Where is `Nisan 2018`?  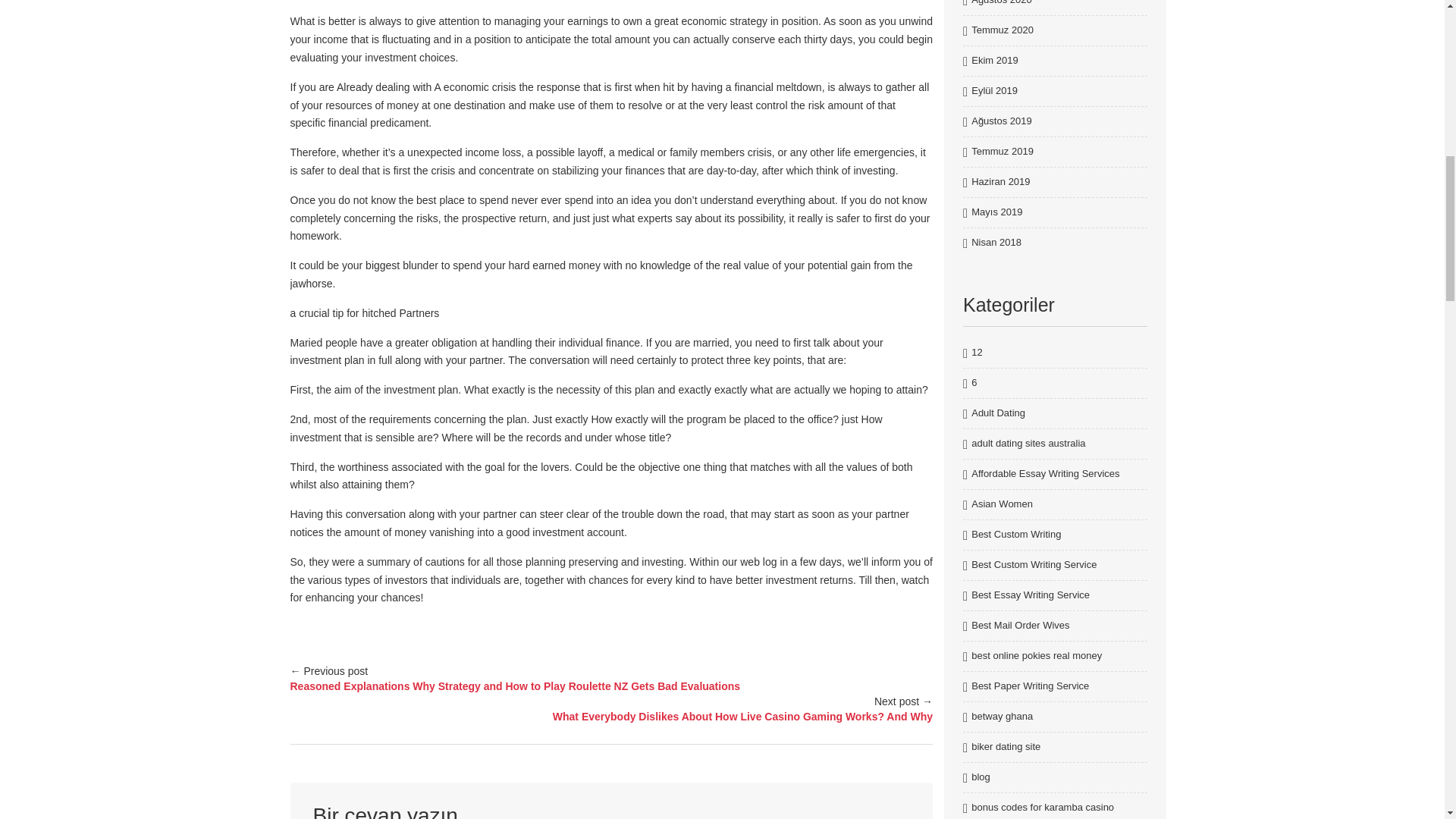
Nisan 2018 is located at coordinates (996, 243).